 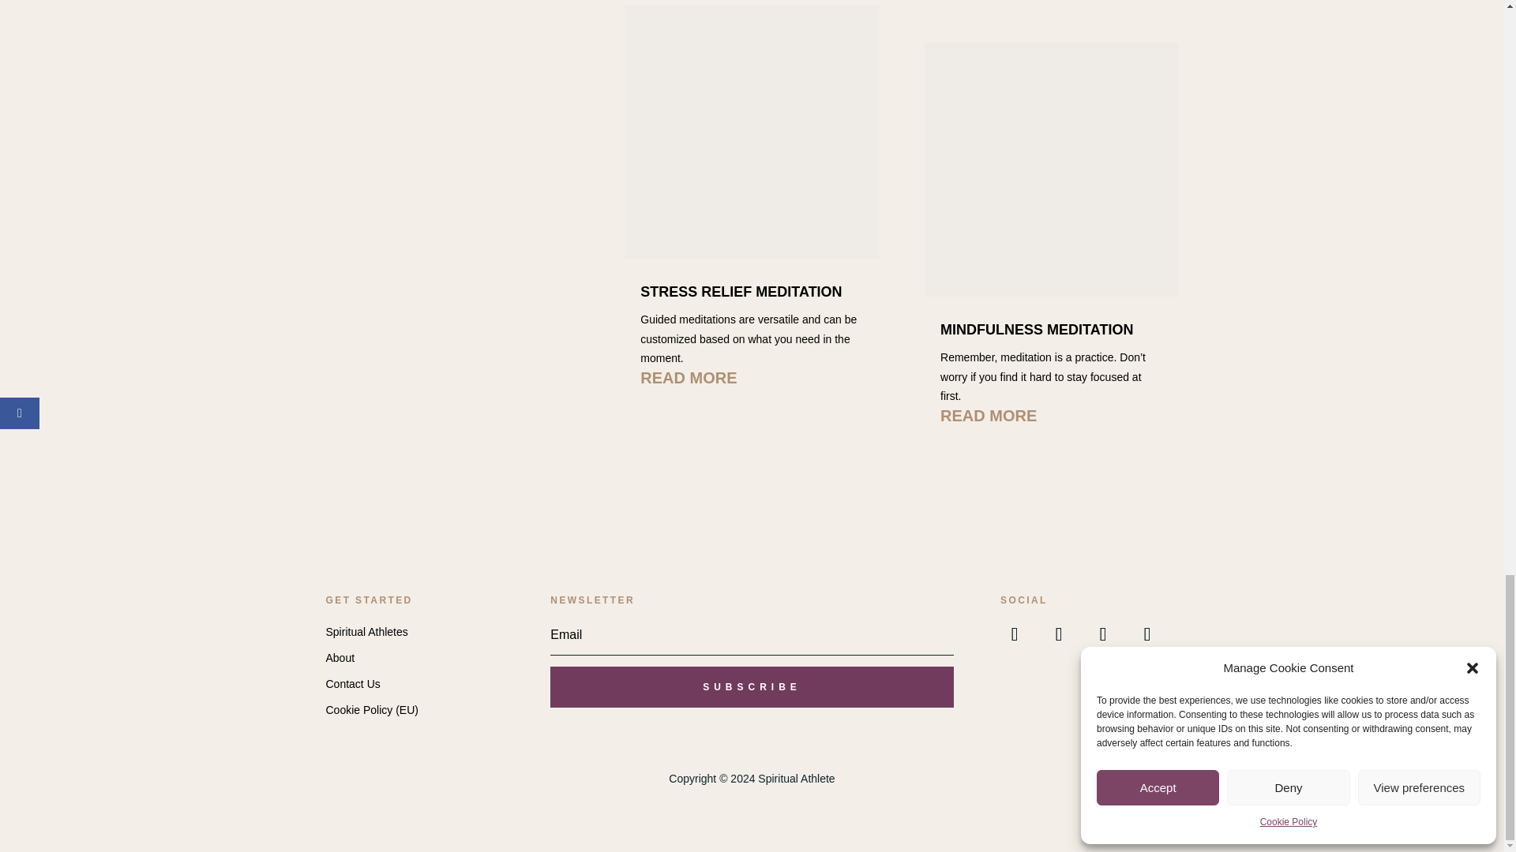 What do you see at coordinates (1146, 634) in the screenshot?
I see `Follow on TikTok` at bounding box center [1146, 634].